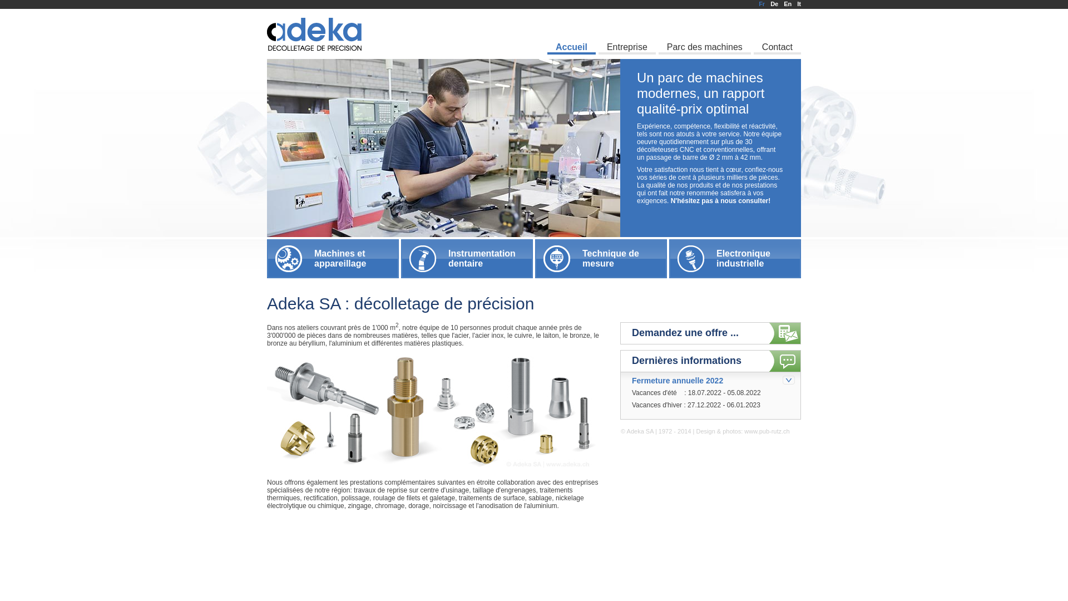  Describe the element at coordinates (788, 3) in the screenshot. I see `En` at that location.